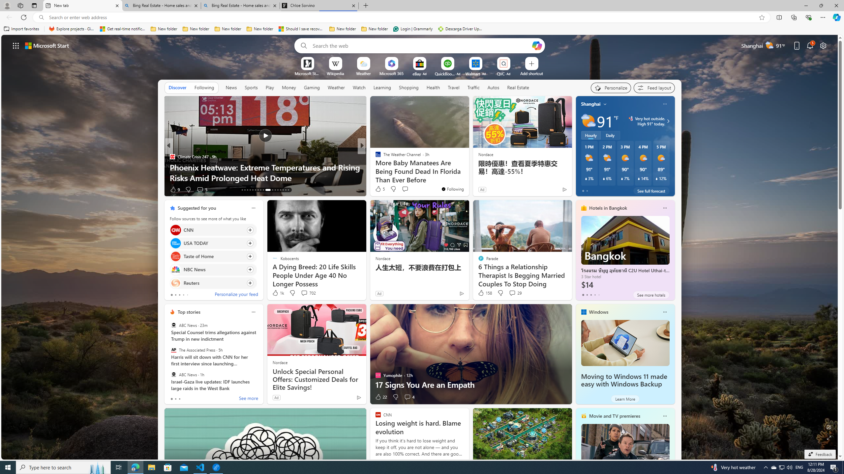 Image resolution: width=844 pixels, height=474 pixels. I want to click on Windows, so click(599, 312).